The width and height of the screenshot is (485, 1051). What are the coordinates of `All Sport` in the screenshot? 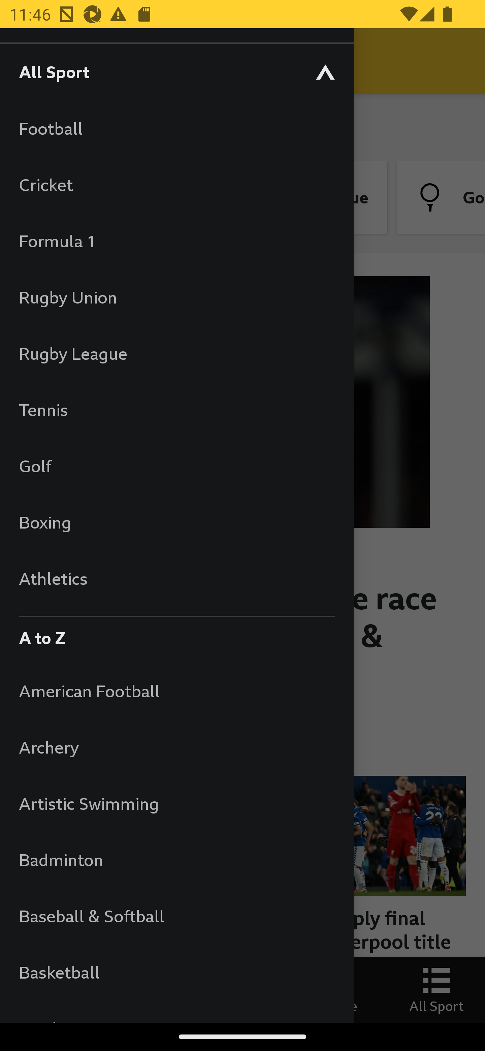 It's located at (176, 71).